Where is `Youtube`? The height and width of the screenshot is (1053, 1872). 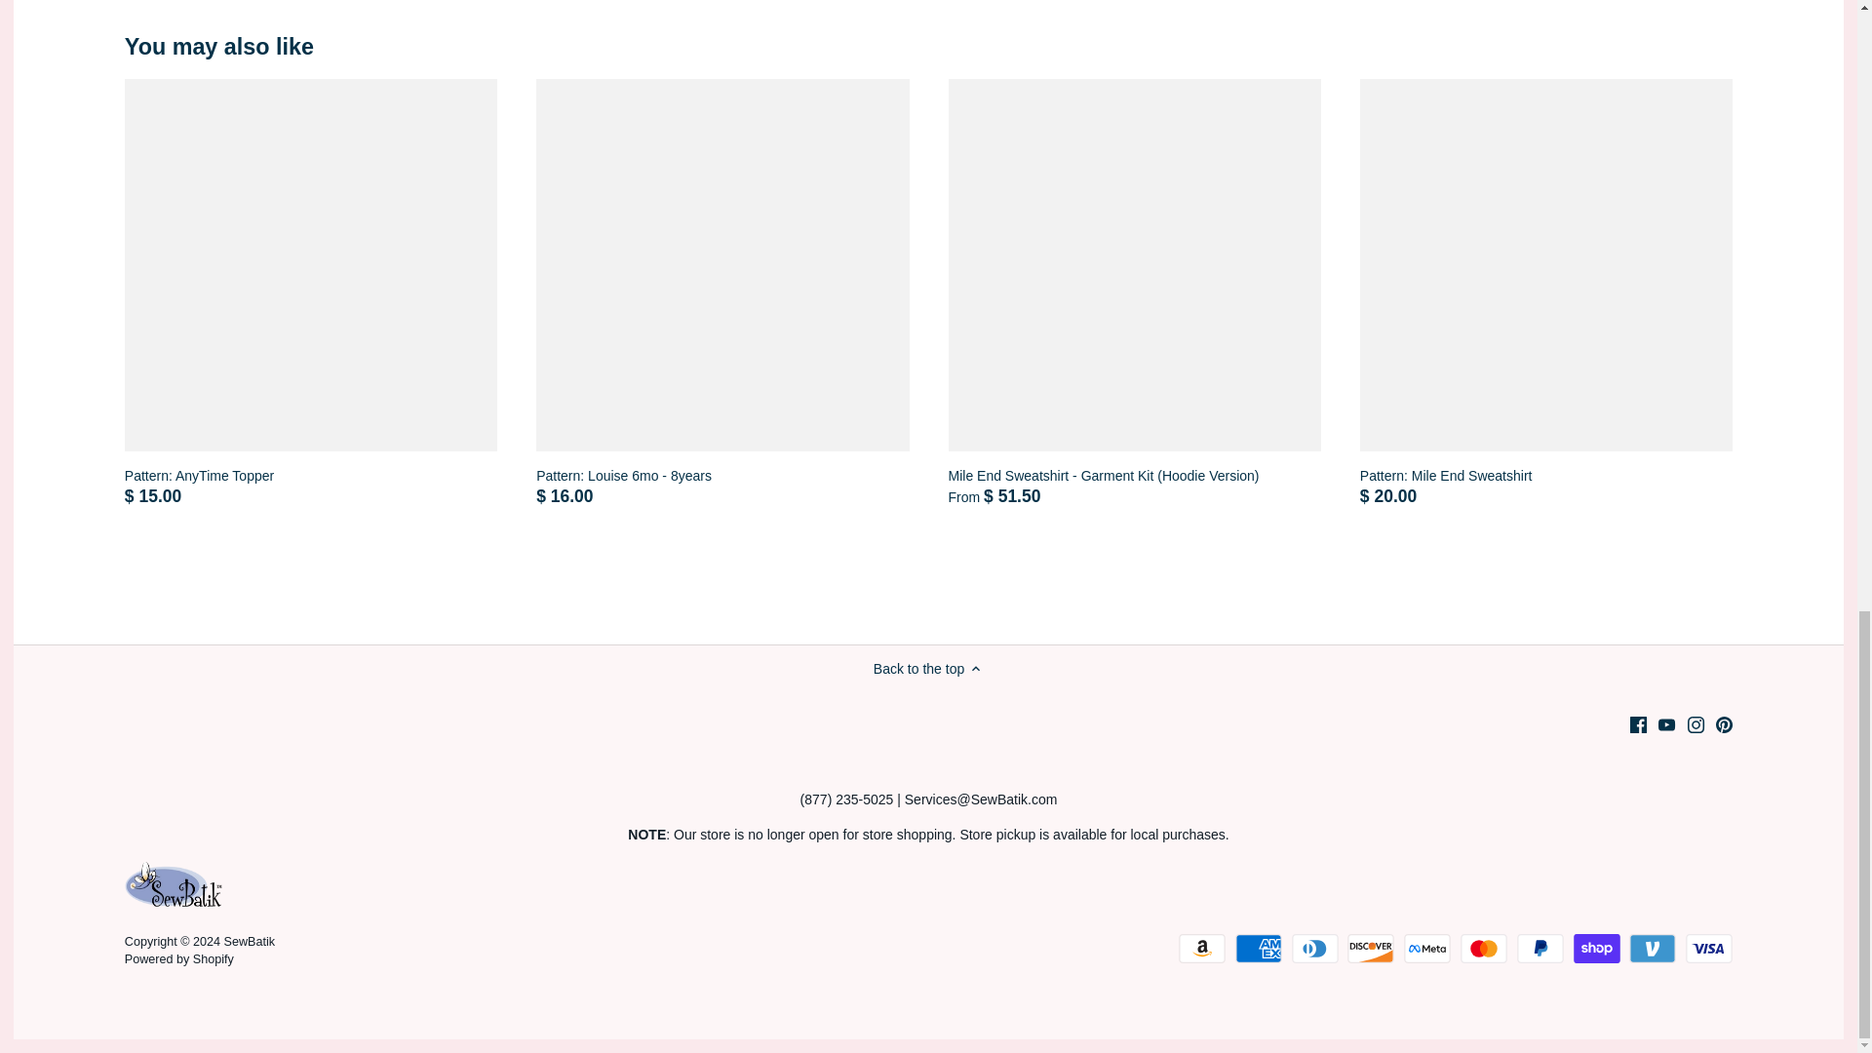 Youtube is located at coordinates (1667, 724).